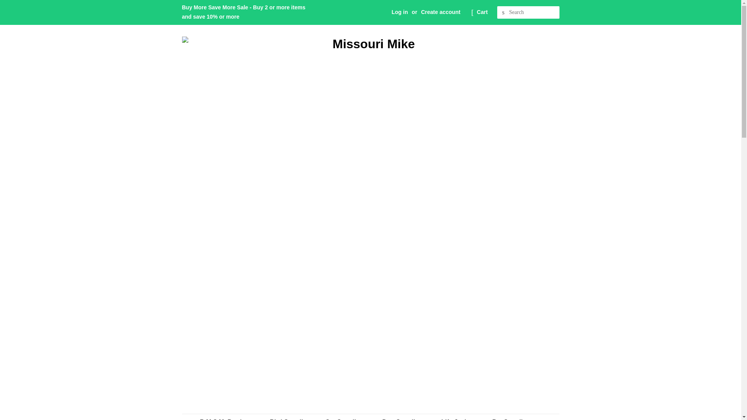 The image size is (747, 420). Describe the element at coordinates (503, 12) in the screenshot. I see `Search` at that location.